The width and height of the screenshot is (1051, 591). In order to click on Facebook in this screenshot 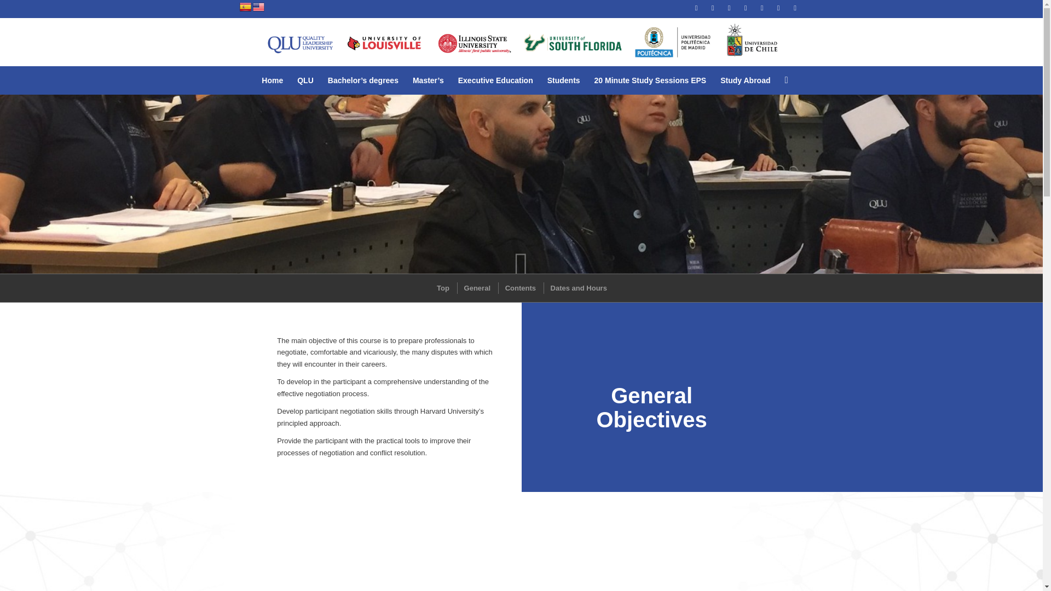, I will do `click(729, 8)`.